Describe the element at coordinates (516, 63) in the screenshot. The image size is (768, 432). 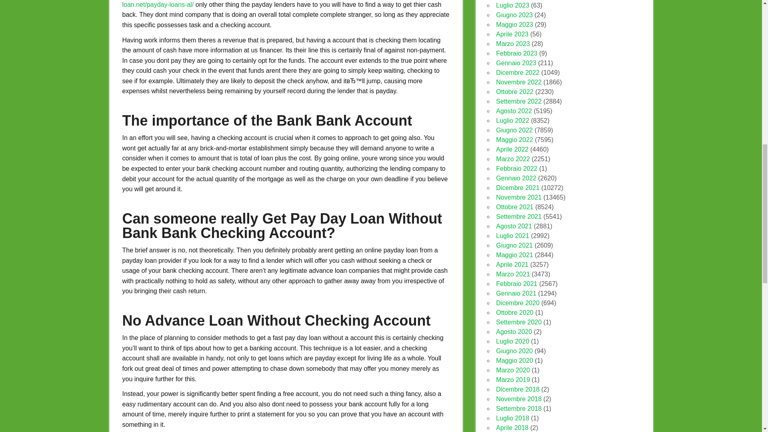
I see `Gennaio 2023` at that location.